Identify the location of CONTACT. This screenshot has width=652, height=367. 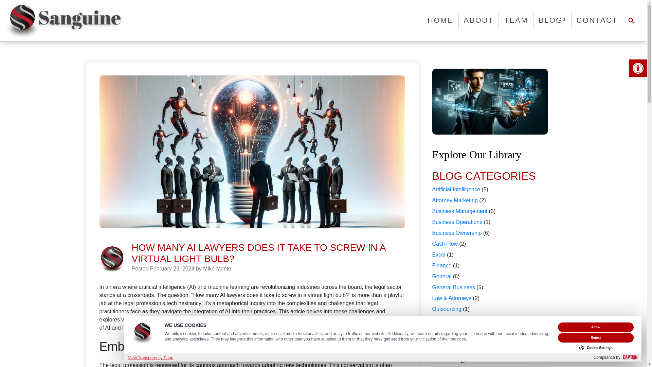
(597, 20).